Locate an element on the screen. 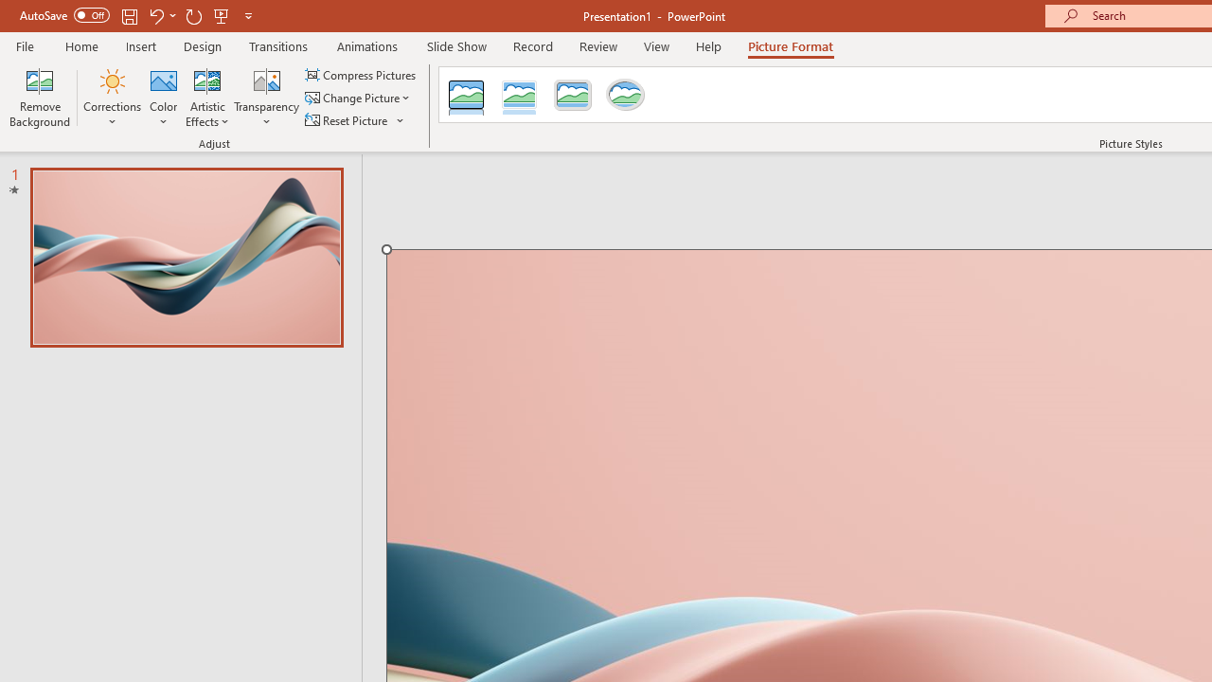 This screenshot has height=682, width=1212. Picture Format is located at coordinates (790, 45).